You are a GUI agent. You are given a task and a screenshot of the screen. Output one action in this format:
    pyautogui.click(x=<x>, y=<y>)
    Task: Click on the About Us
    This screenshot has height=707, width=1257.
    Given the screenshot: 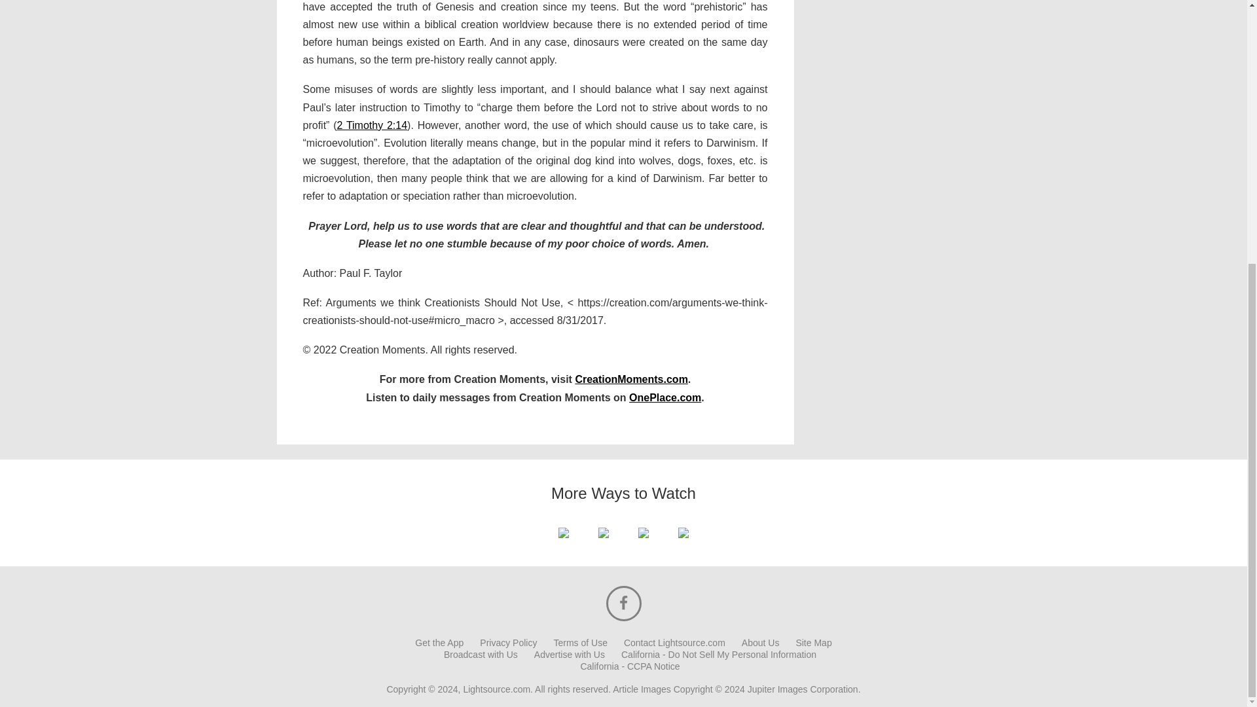 What is the action you would take?
    pyautogui.click(x=760, y=643)
    